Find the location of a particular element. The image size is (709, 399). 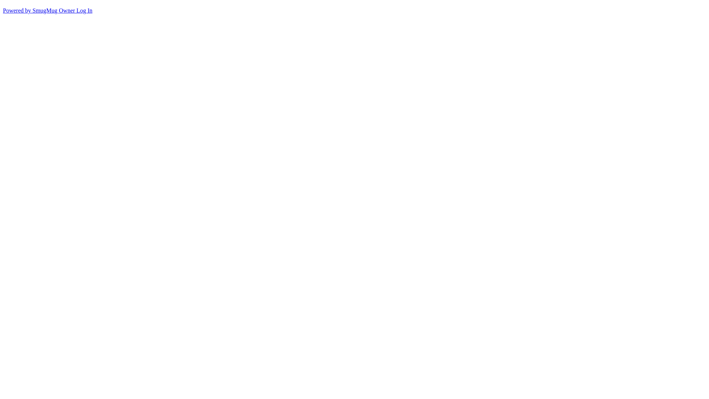

Powered by SmugMug is located at coordinates (31, 10).